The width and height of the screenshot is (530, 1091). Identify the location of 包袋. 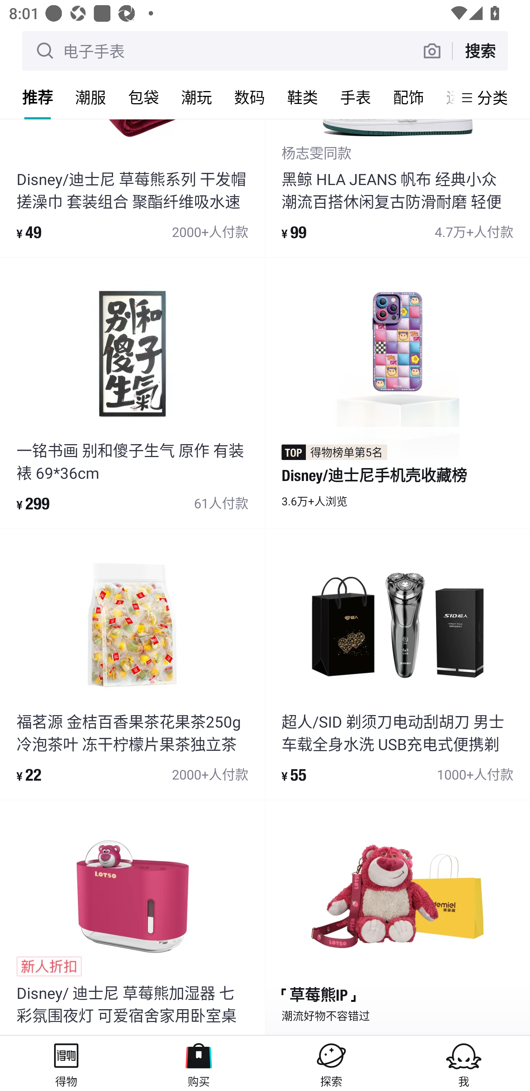
(144, 97).